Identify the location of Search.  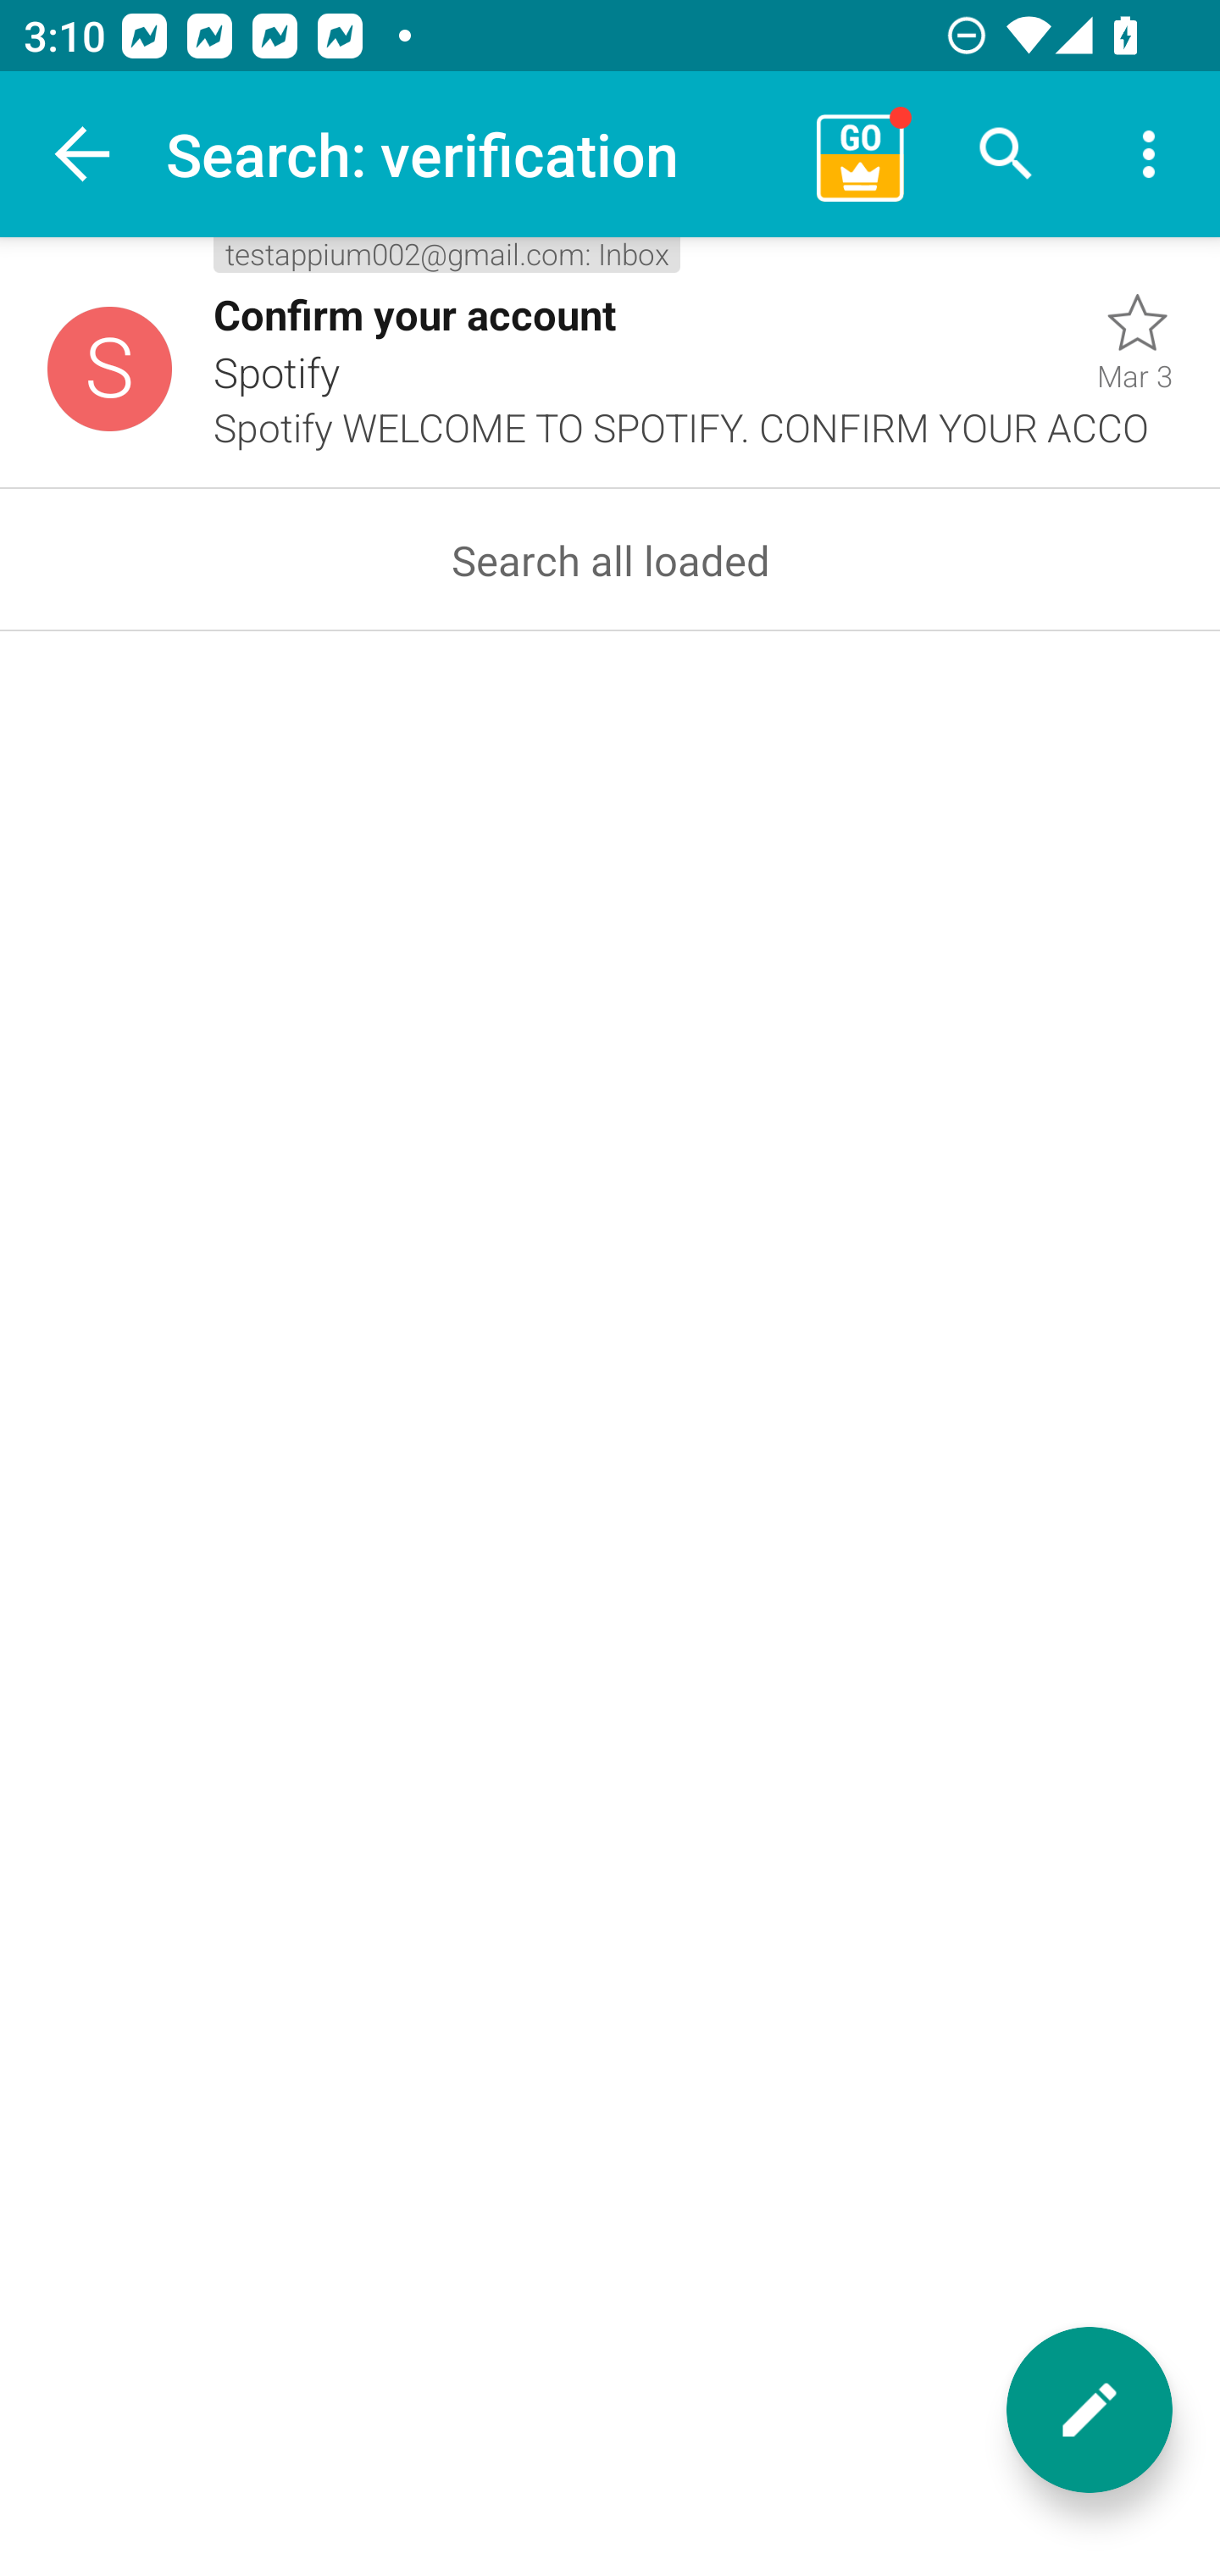
(1006, 154).